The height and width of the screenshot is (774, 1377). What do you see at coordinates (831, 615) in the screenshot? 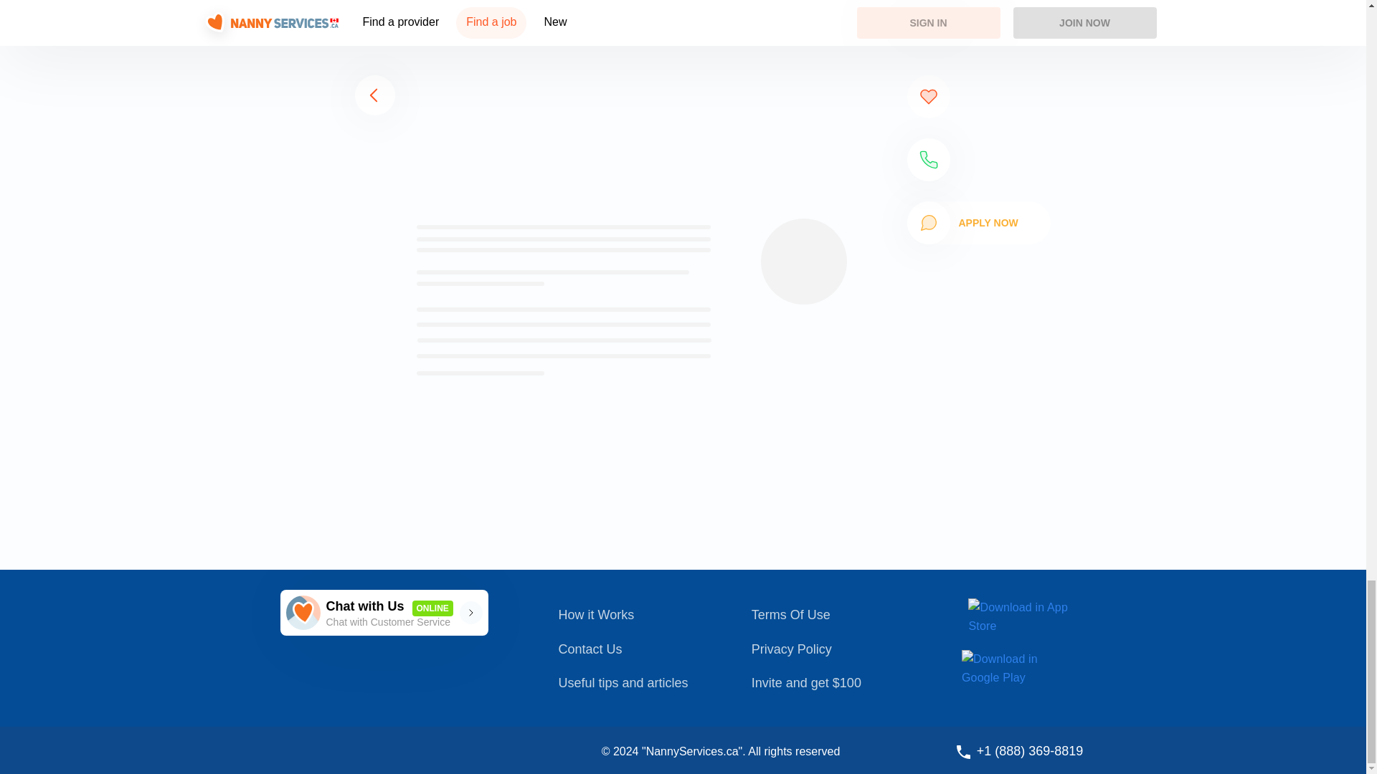
I see `Contact Us` at bounding box center [831, 615].